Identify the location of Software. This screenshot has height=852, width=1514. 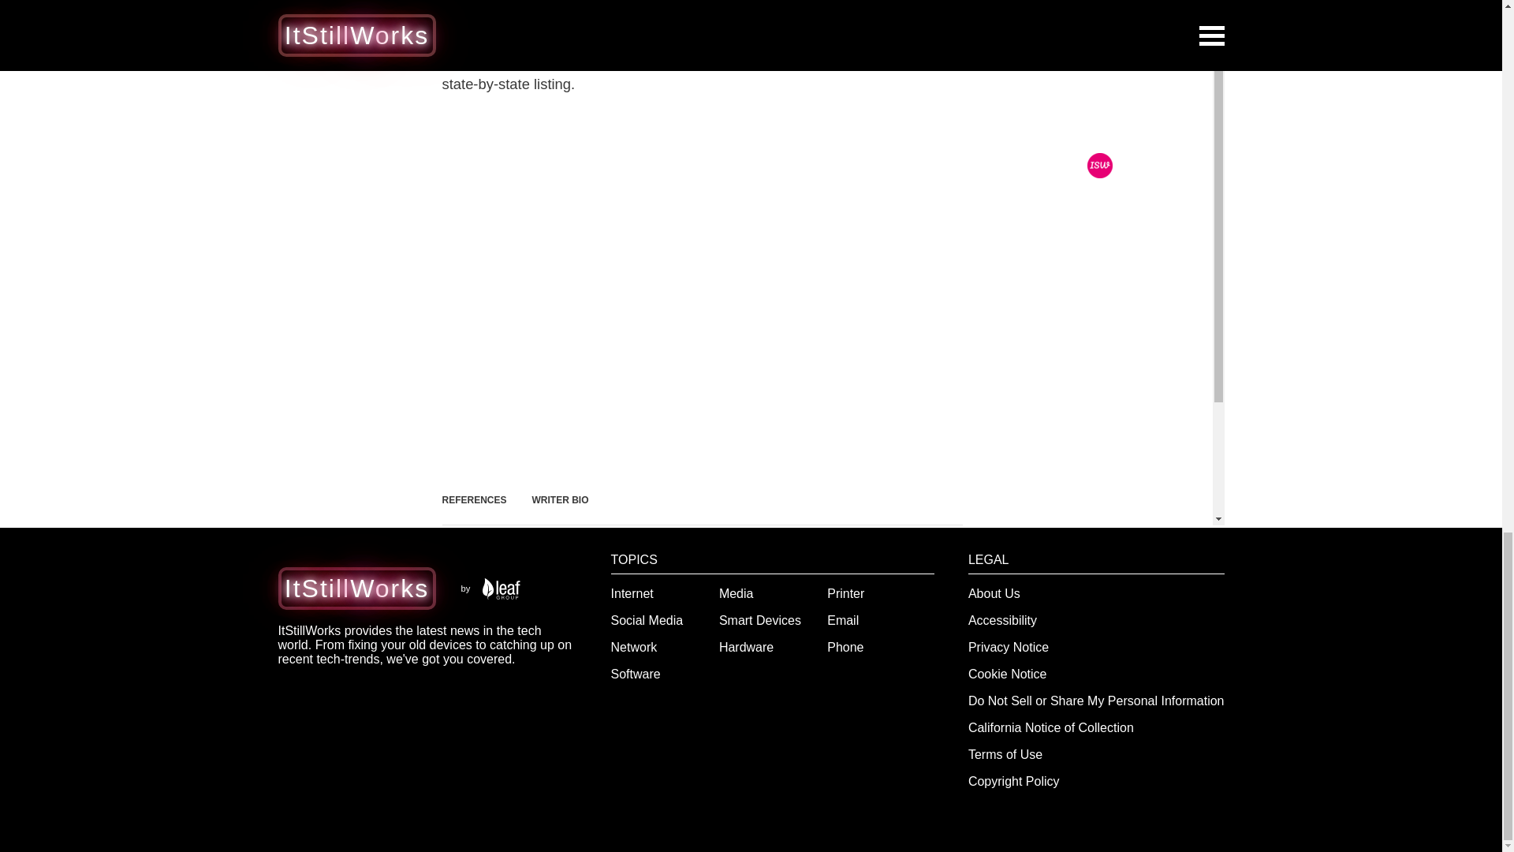
(636, 674).